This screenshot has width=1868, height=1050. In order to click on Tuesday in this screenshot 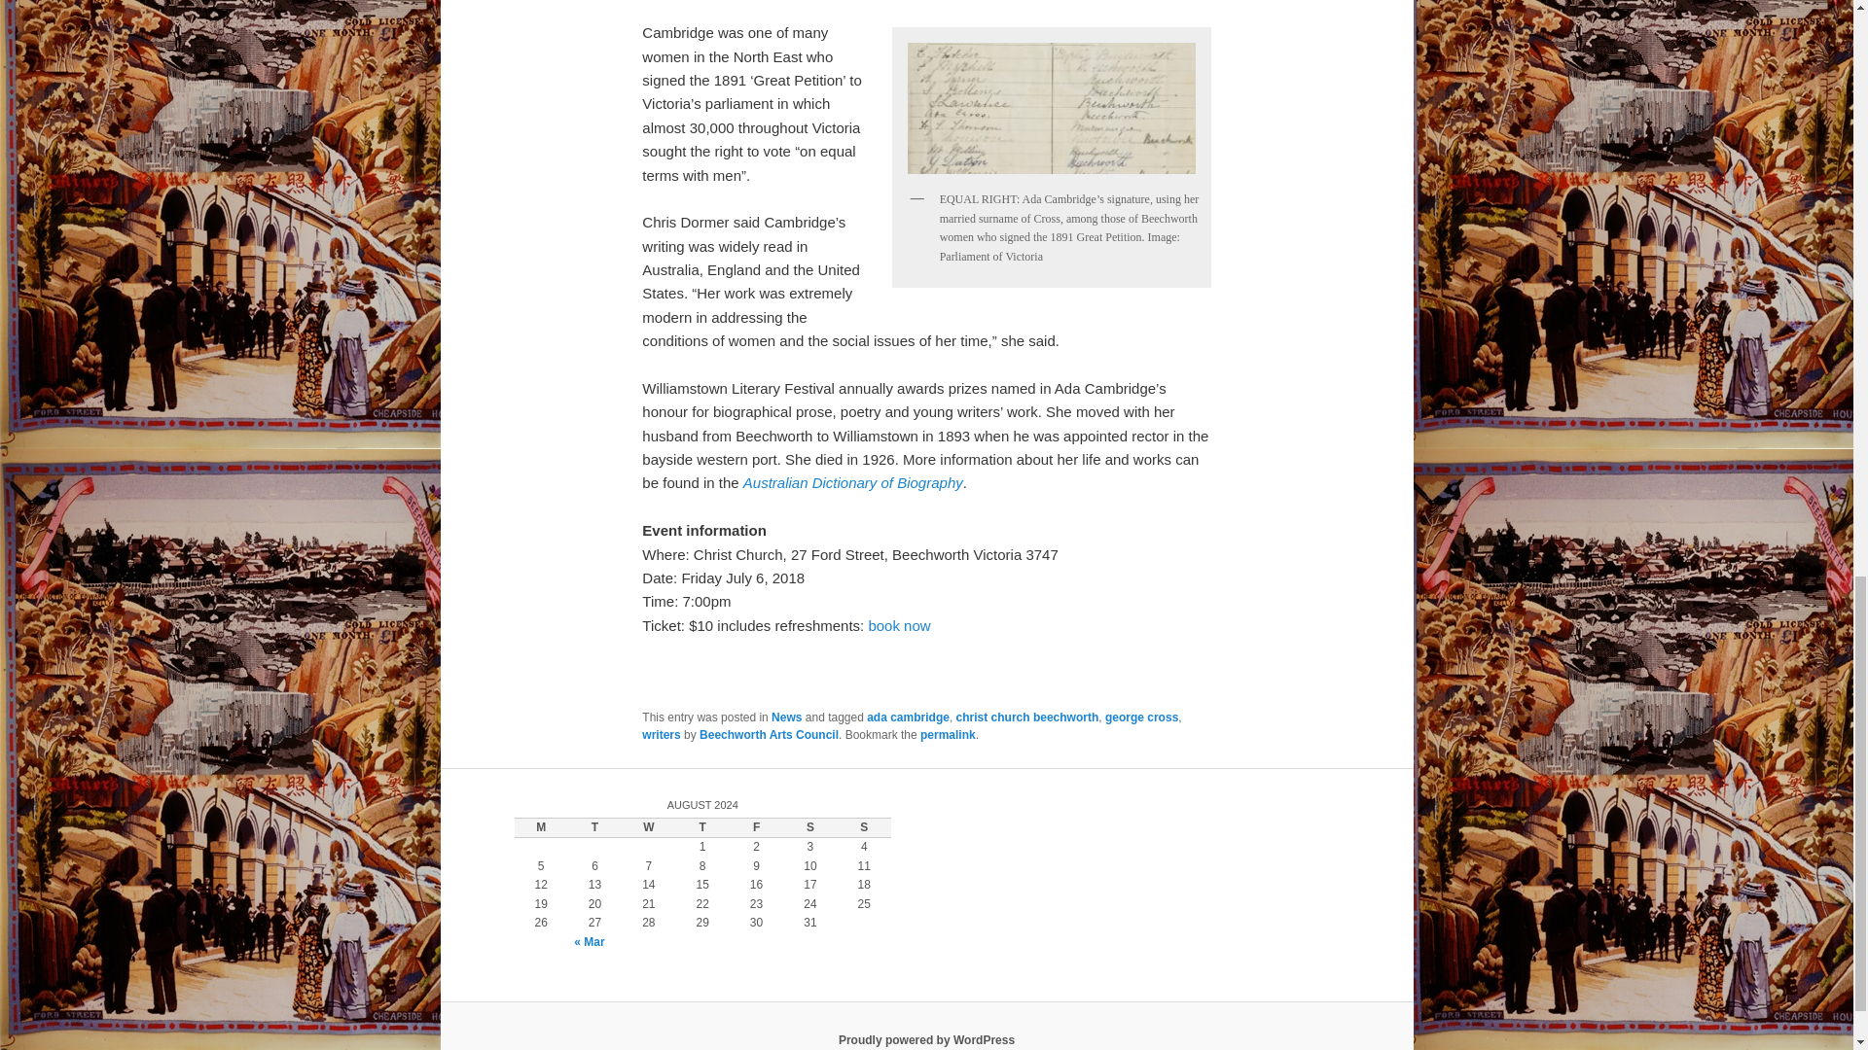, I will do `click(594, 828)`.